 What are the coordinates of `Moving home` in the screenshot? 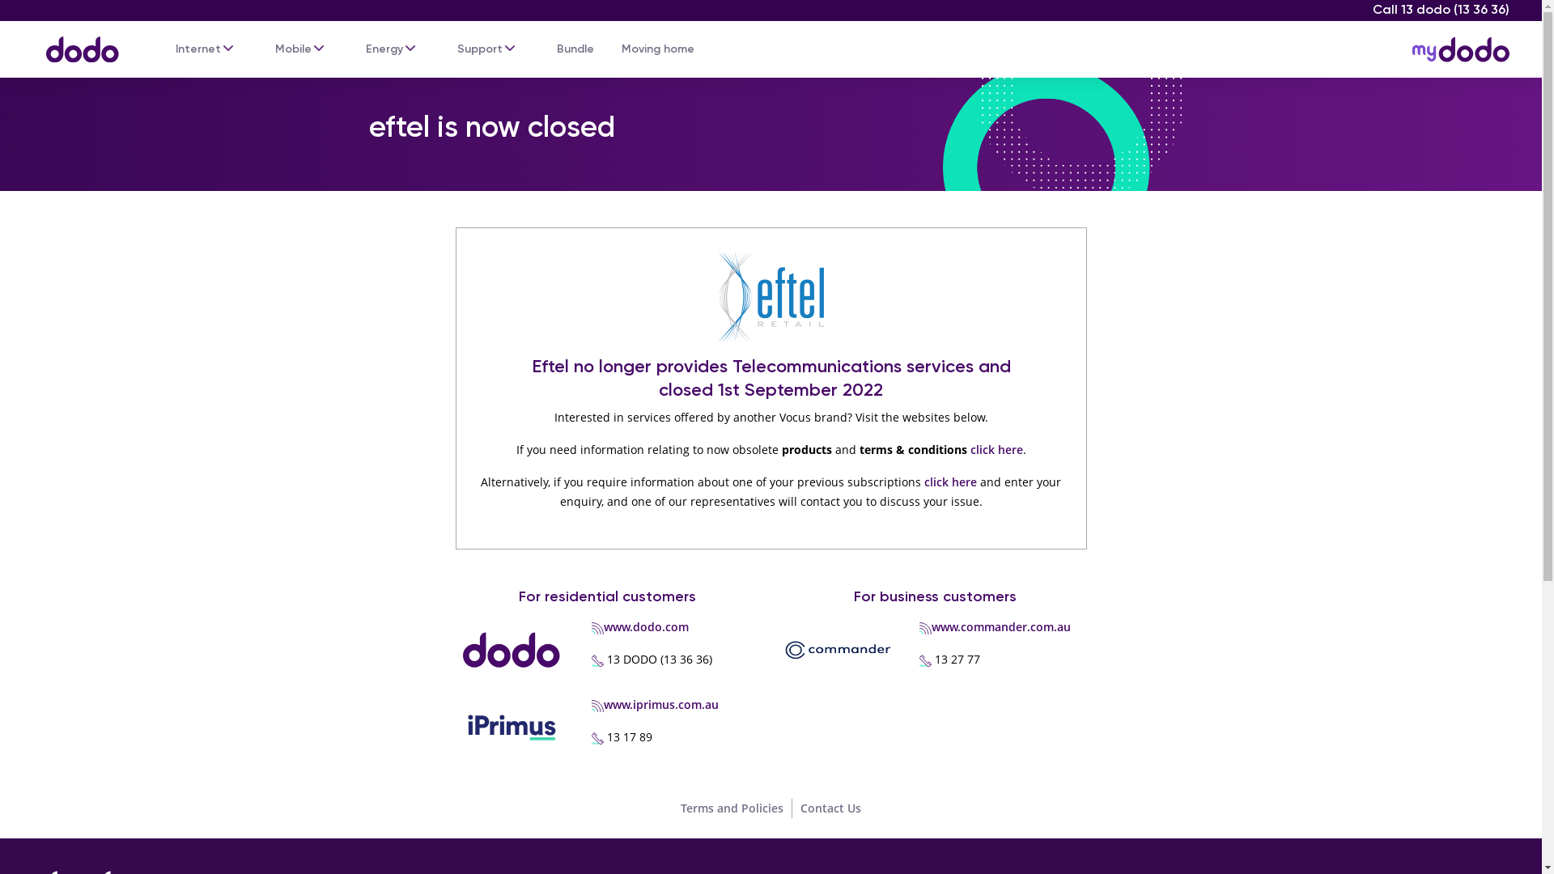 It's located at (658, 49).